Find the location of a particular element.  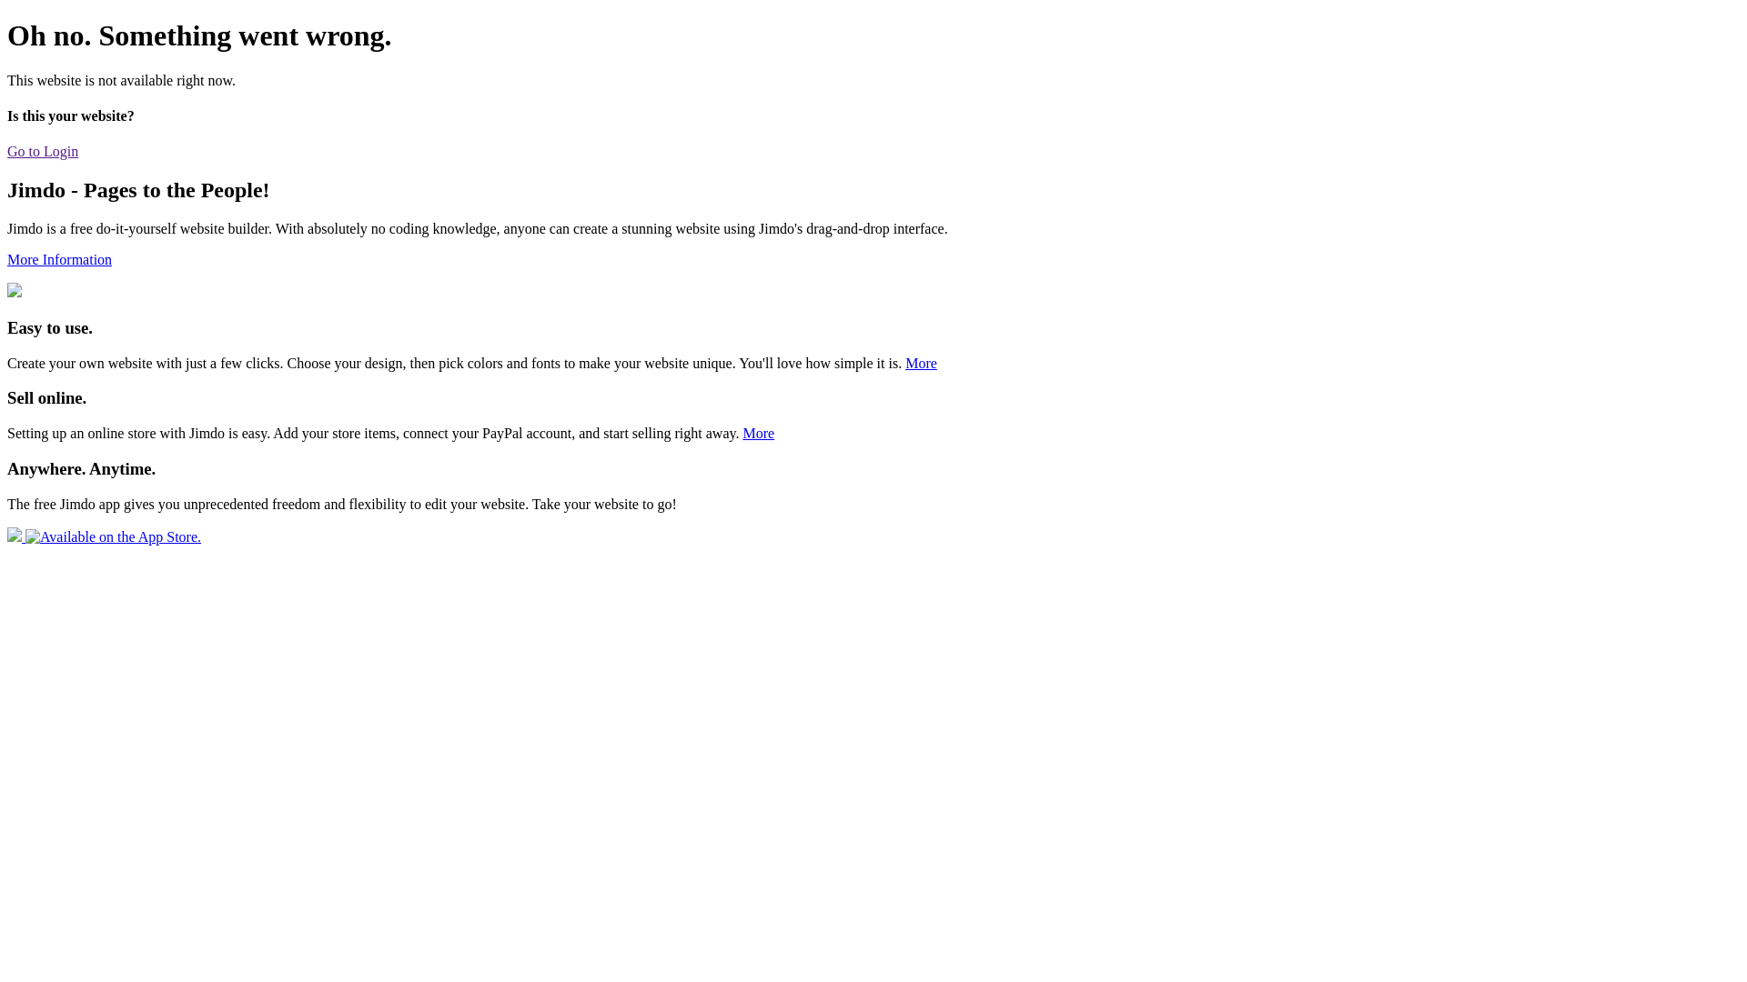

More is located at coordinates (921, 364).